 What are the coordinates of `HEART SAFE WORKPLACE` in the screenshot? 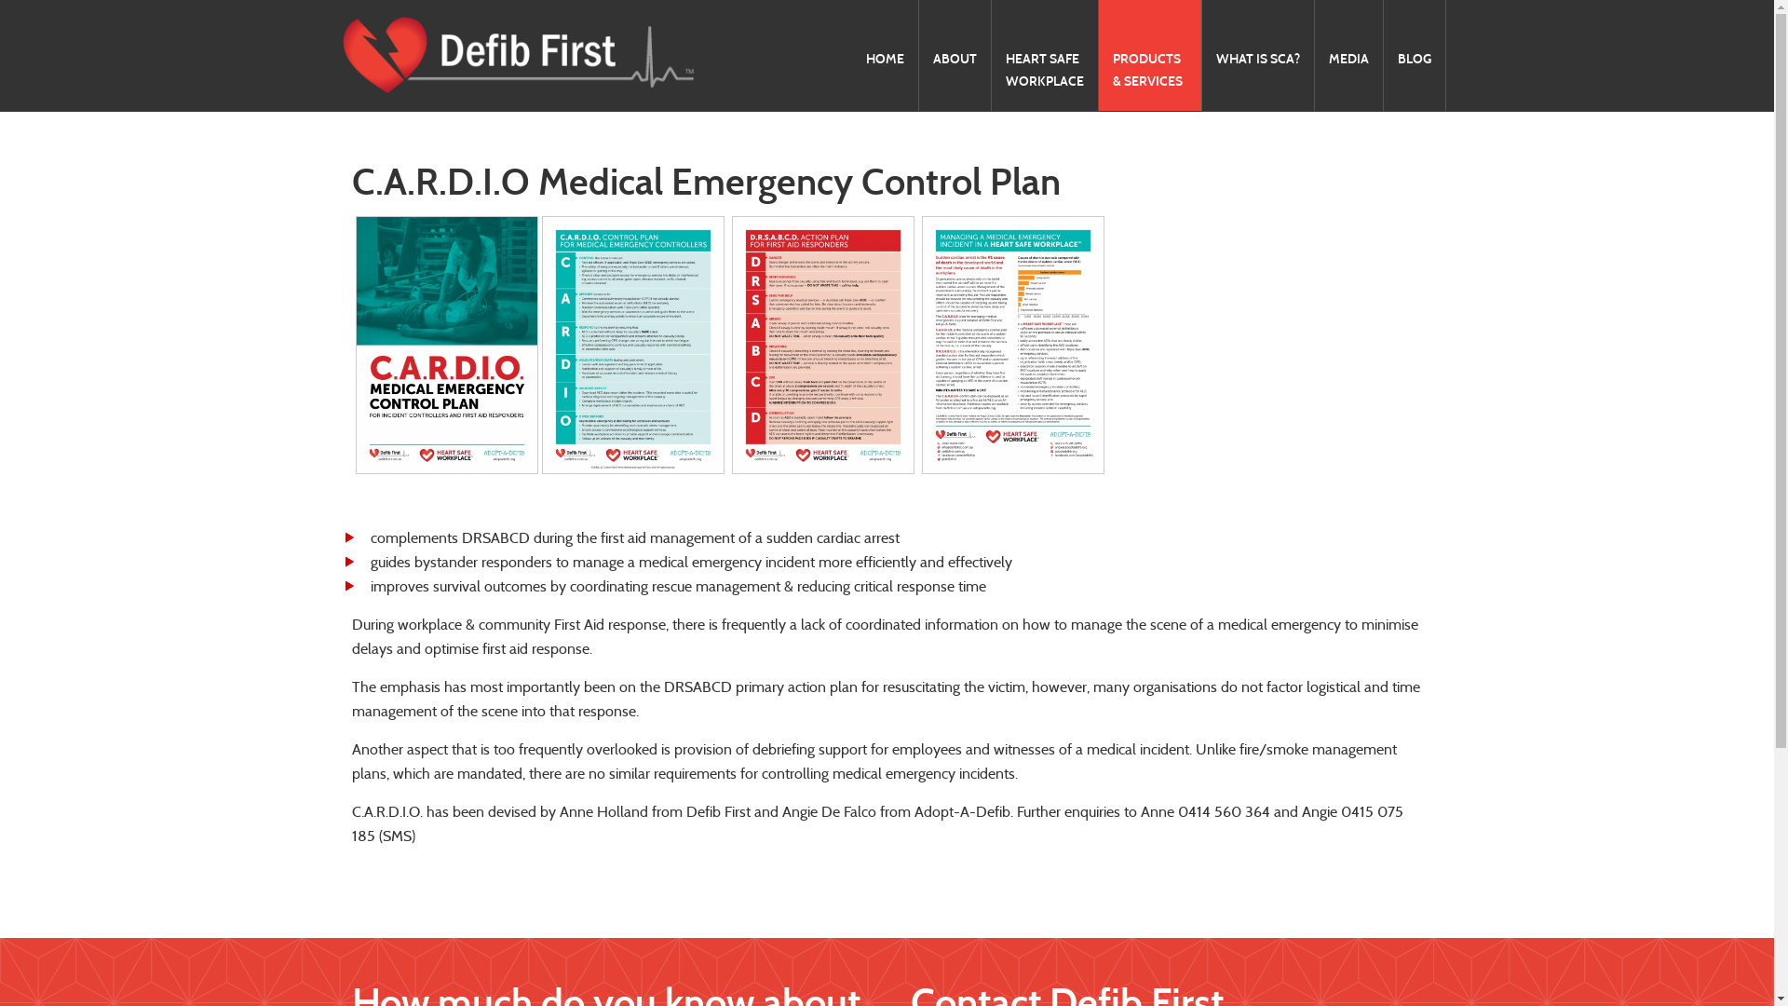 It's located at (1044, 47).